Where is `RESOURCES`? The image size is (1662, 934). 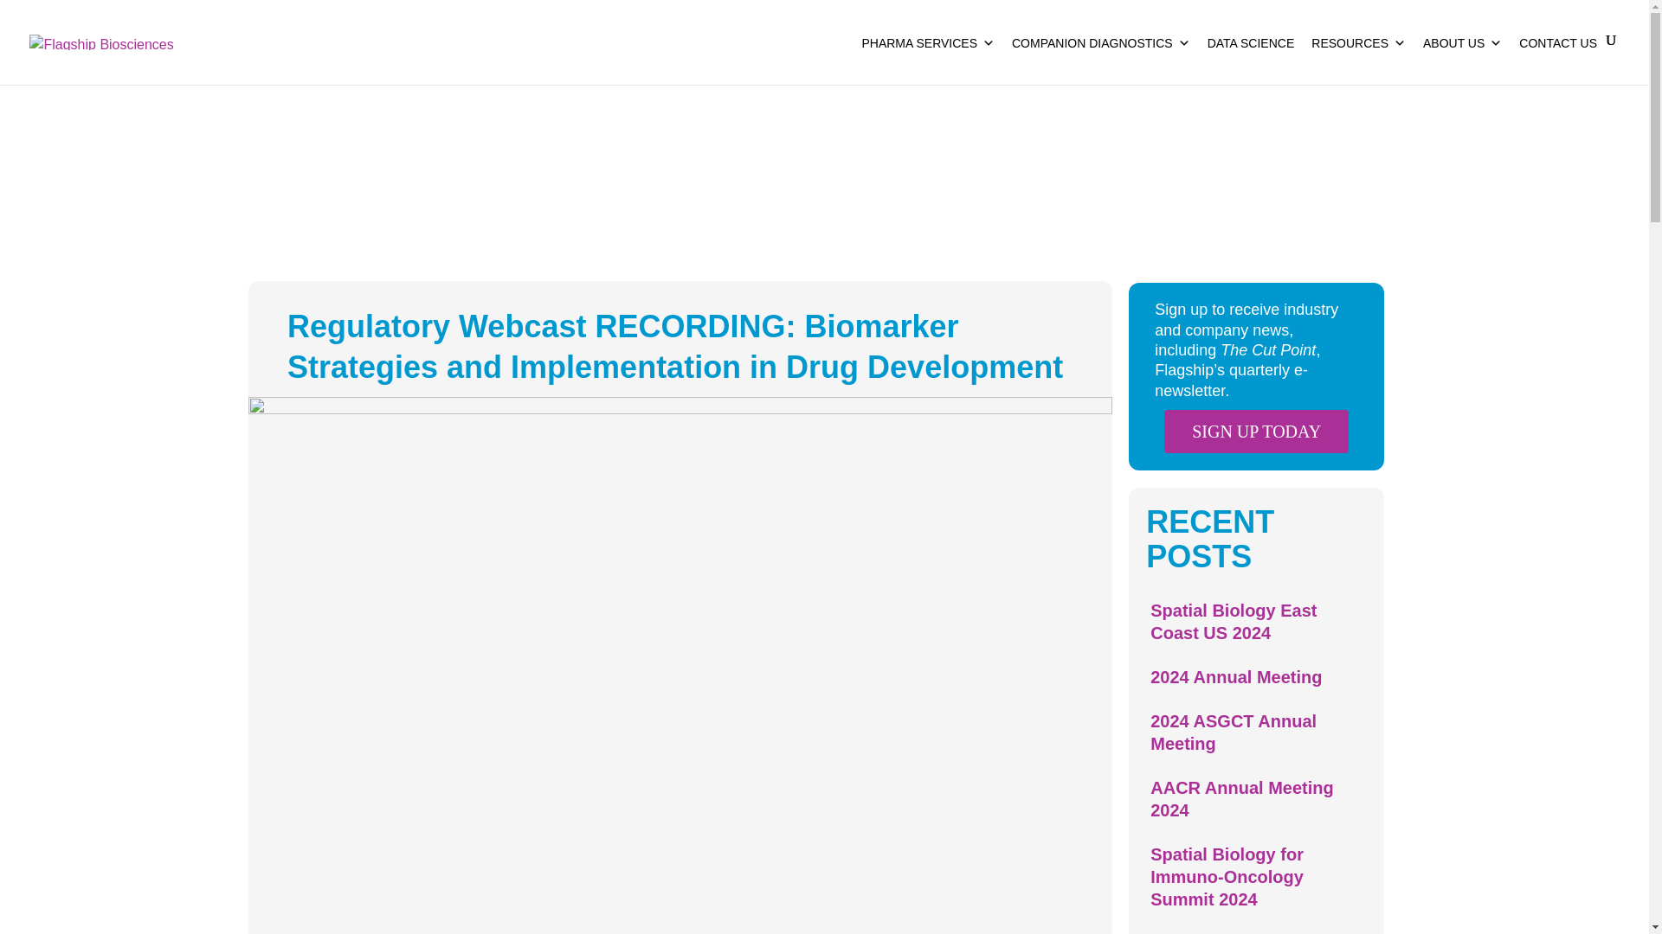 RESOURCES is located at coordinates (1358, 59).